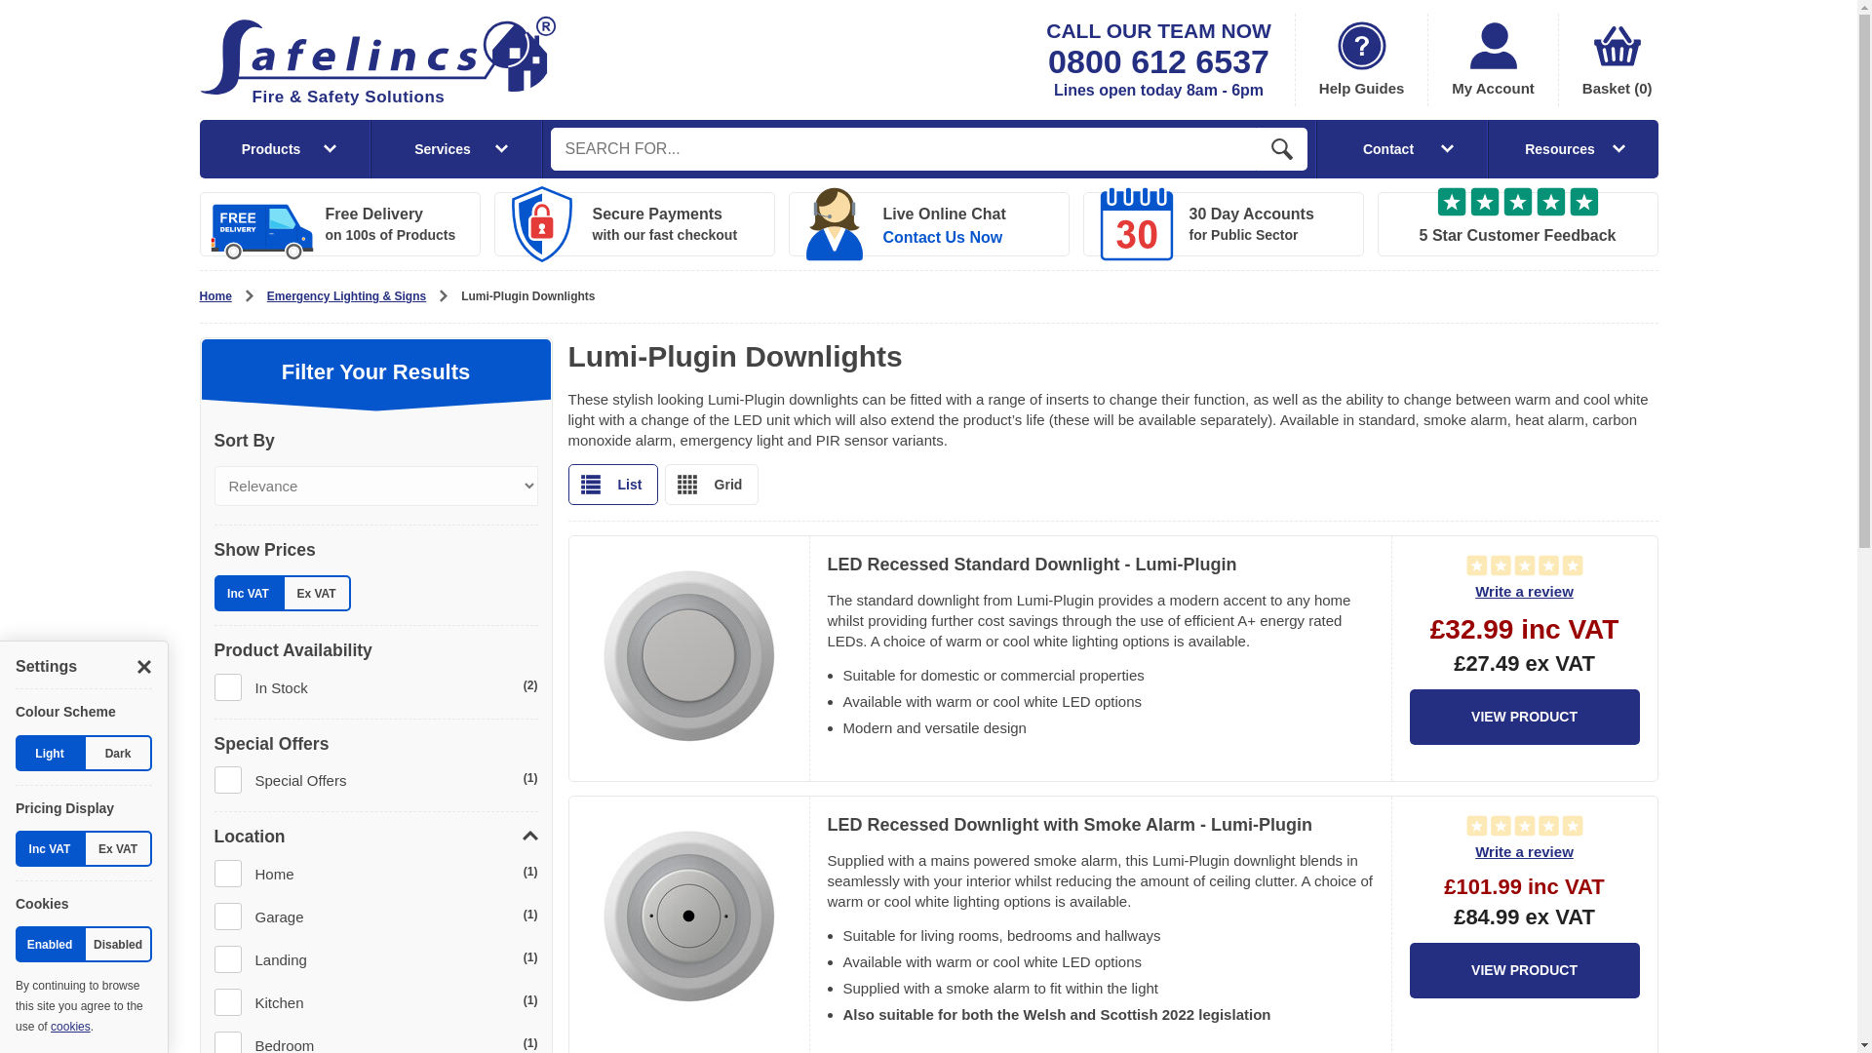  Describe the element at coordinates (689, 659) in the screenshot. I see `LED Recessed Standard Downlight - Lumi-Plugin` at that location.